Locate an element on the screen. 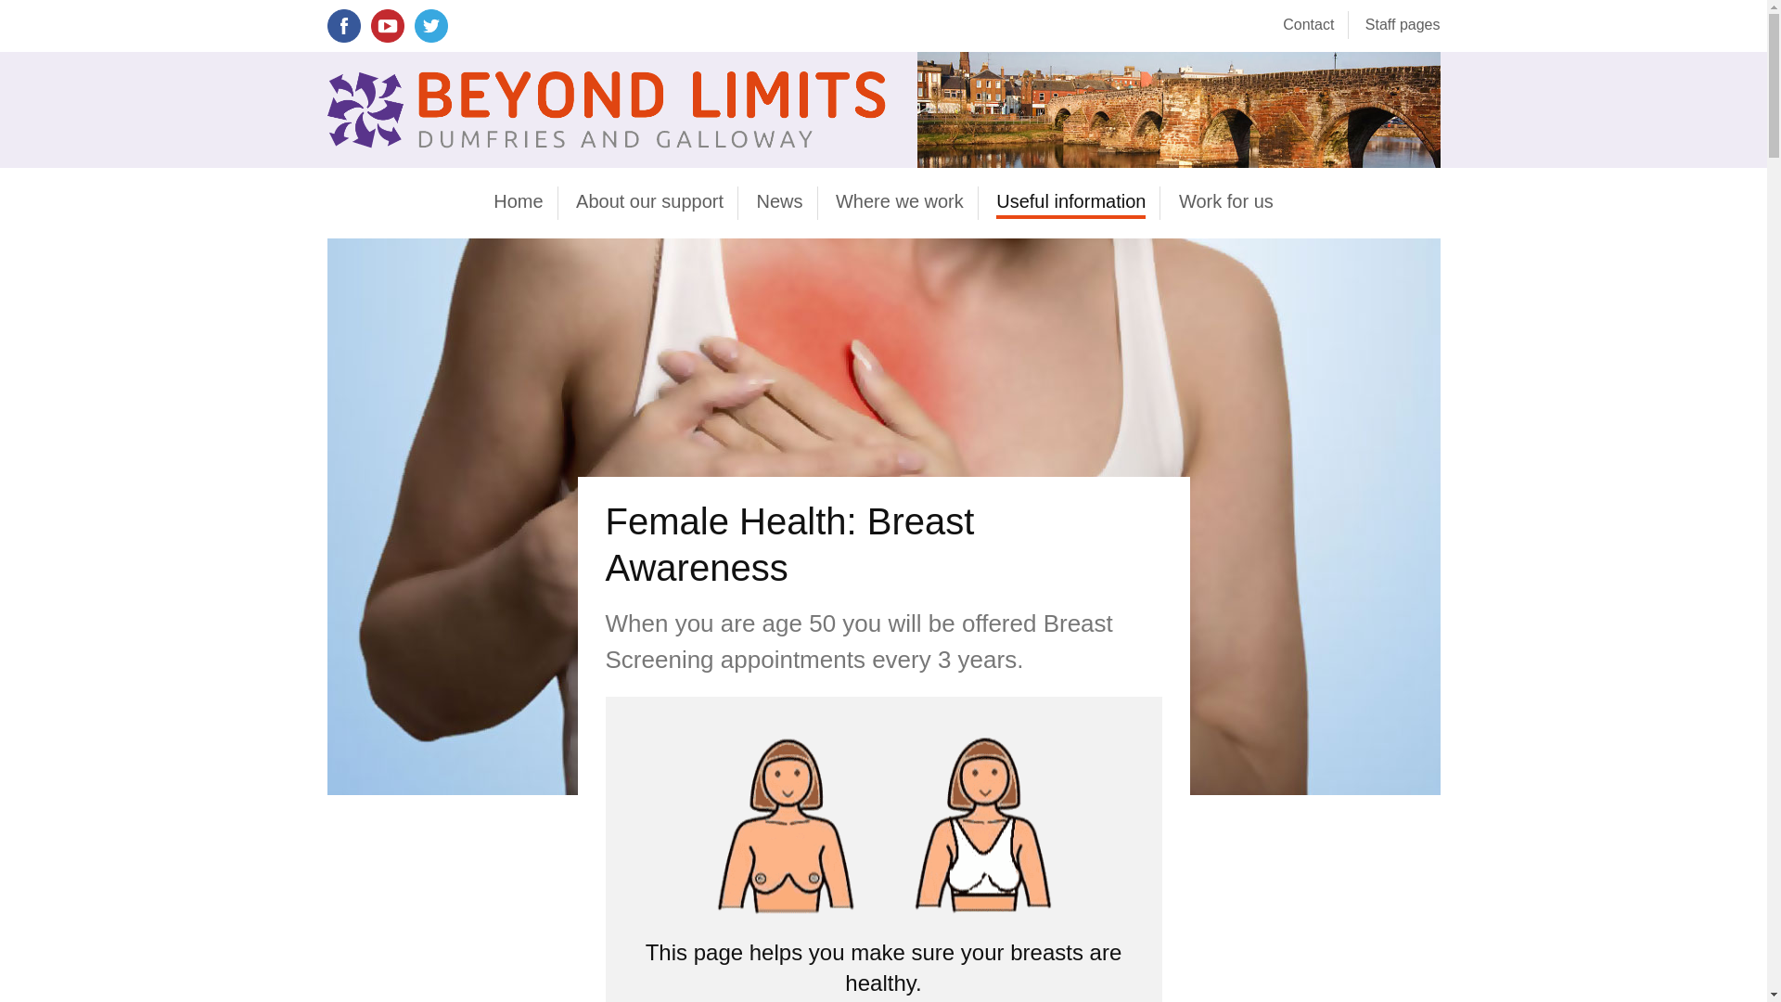 The image size is (1781, 1002). Staff pages is located at coordinates (1403, 24).